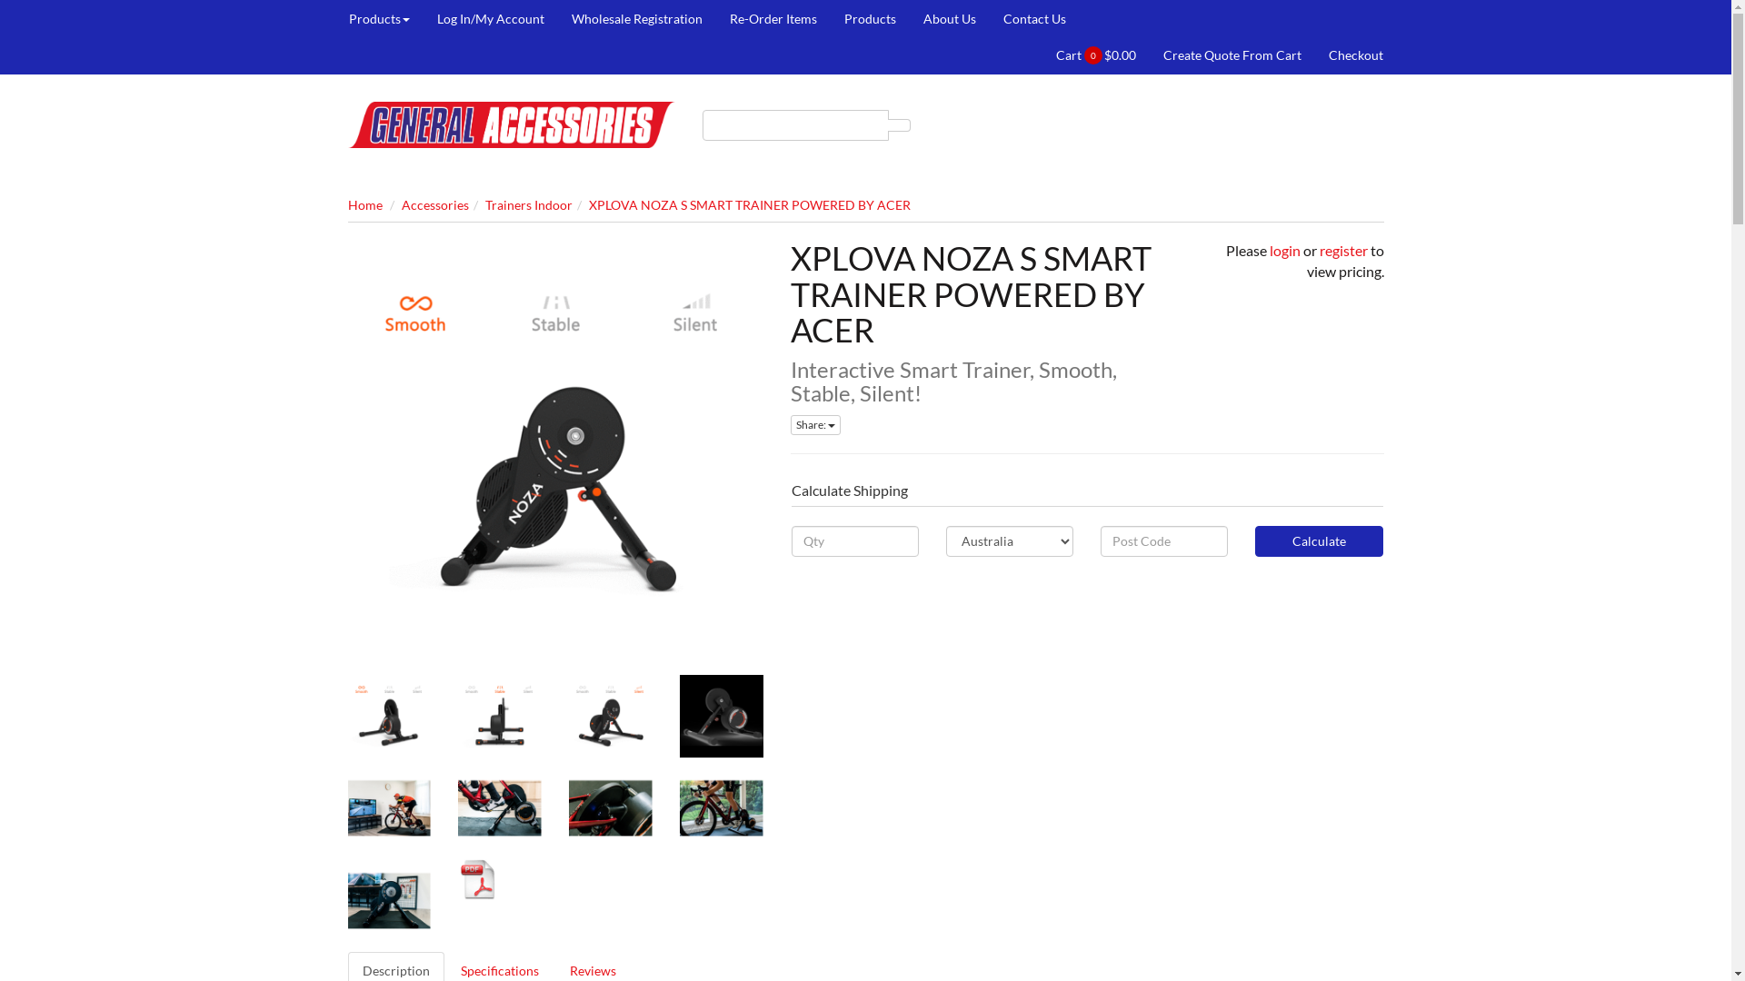 The height and width of the screenshot is (981, 1745). What do you see at coordinates (1349, 55) in the screenshot?
I see `Checkout` at bounding box center [1349, 55].